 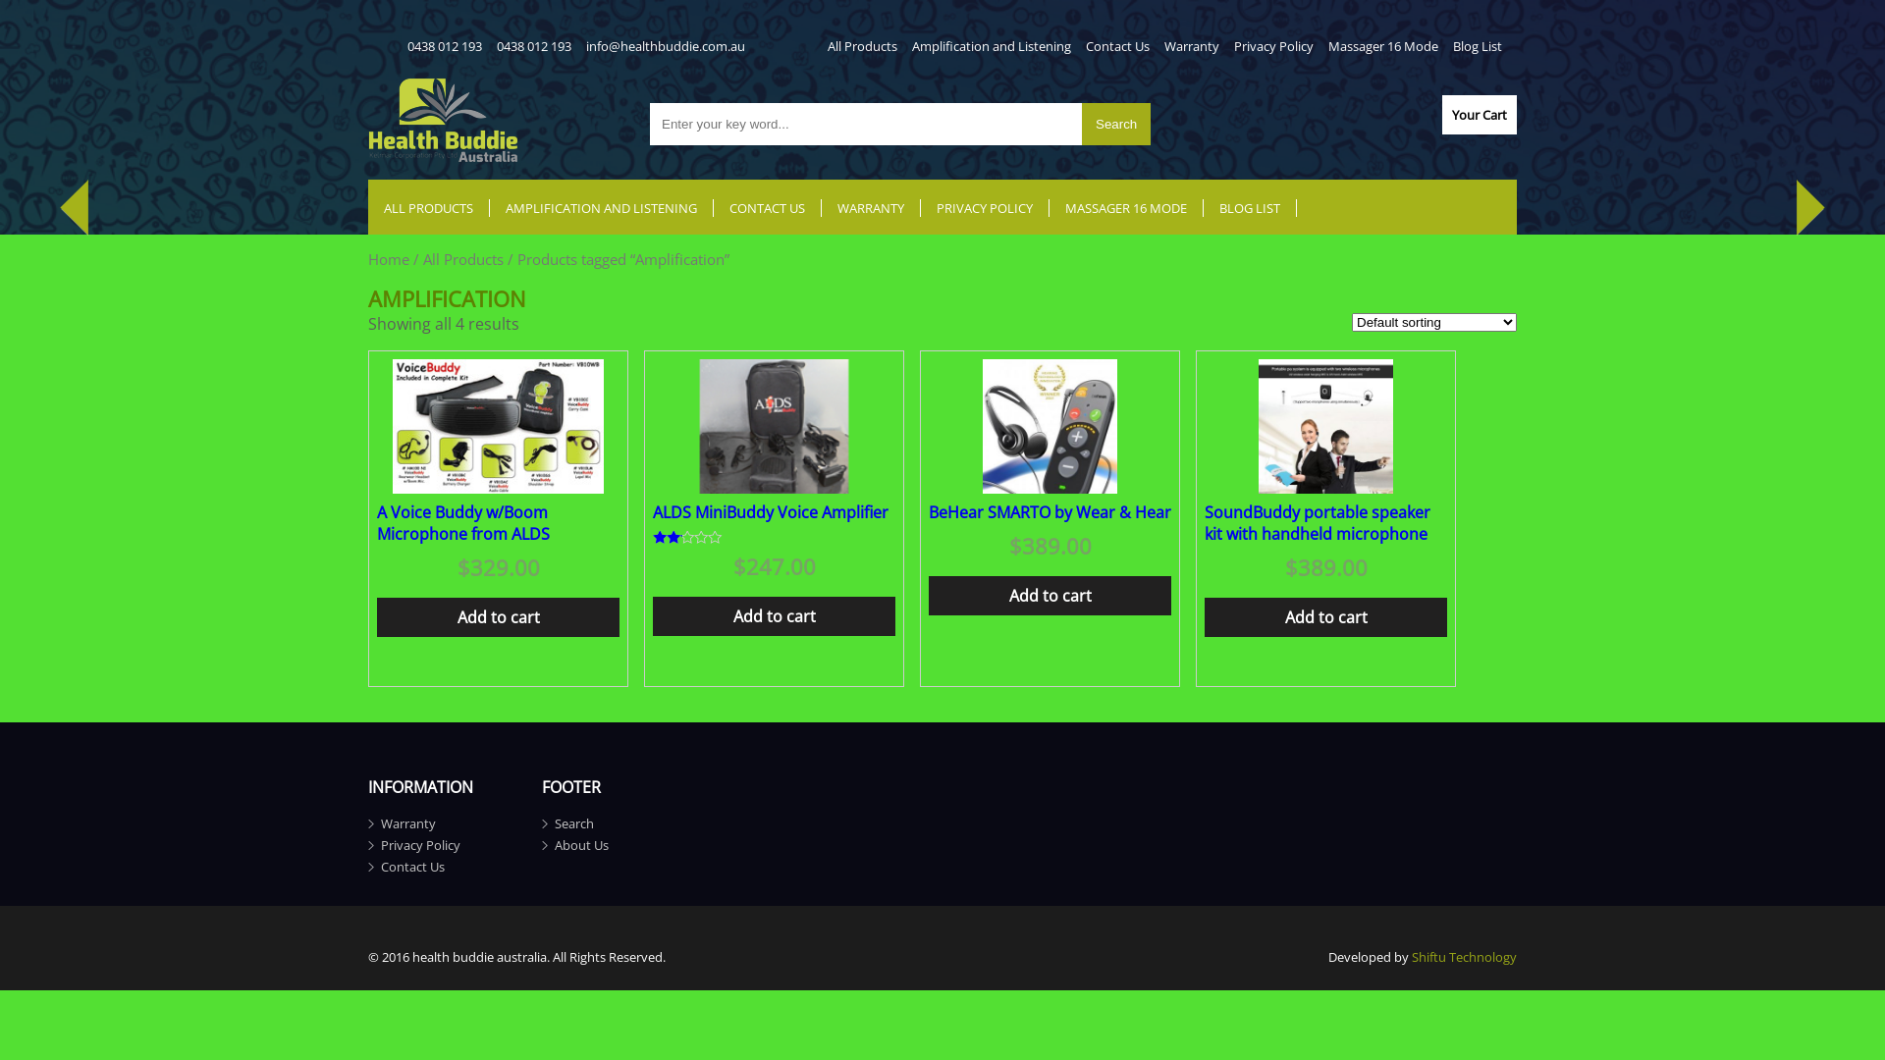 What do you see at coordinates (534, 46) in the screenshot?
I see `0438 012 193` at bounding box center [534, 46].